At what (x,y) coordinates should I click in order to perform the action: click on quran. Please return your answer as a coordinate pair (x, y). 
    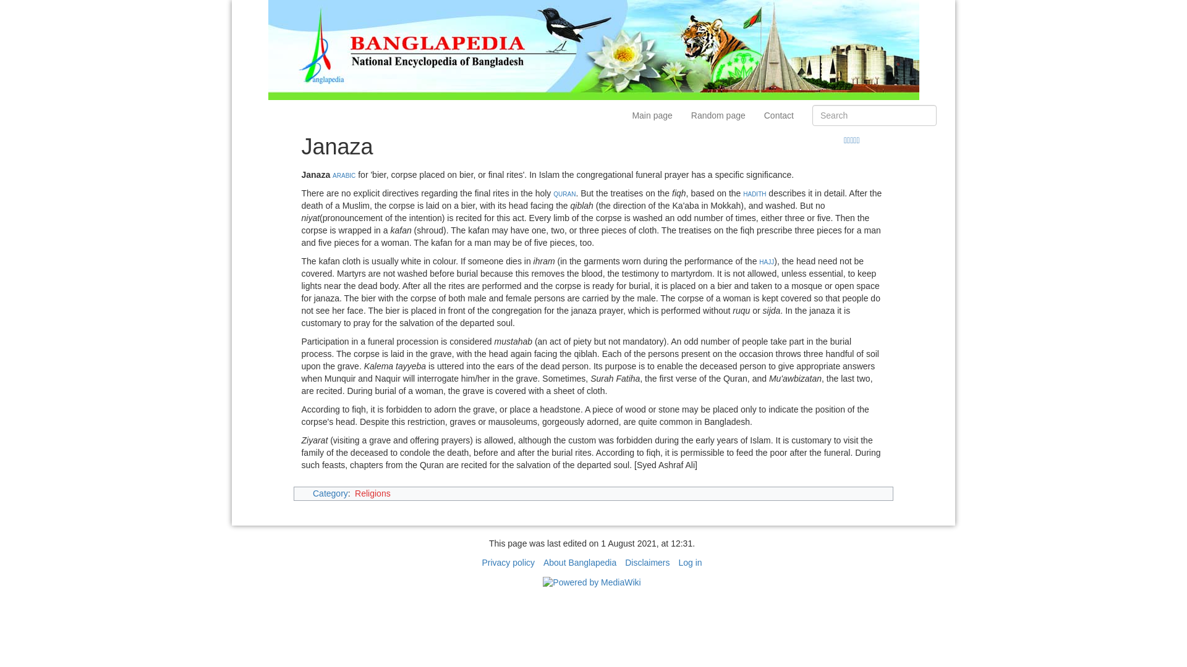
    Looking at the image, I should click on (564, 193).